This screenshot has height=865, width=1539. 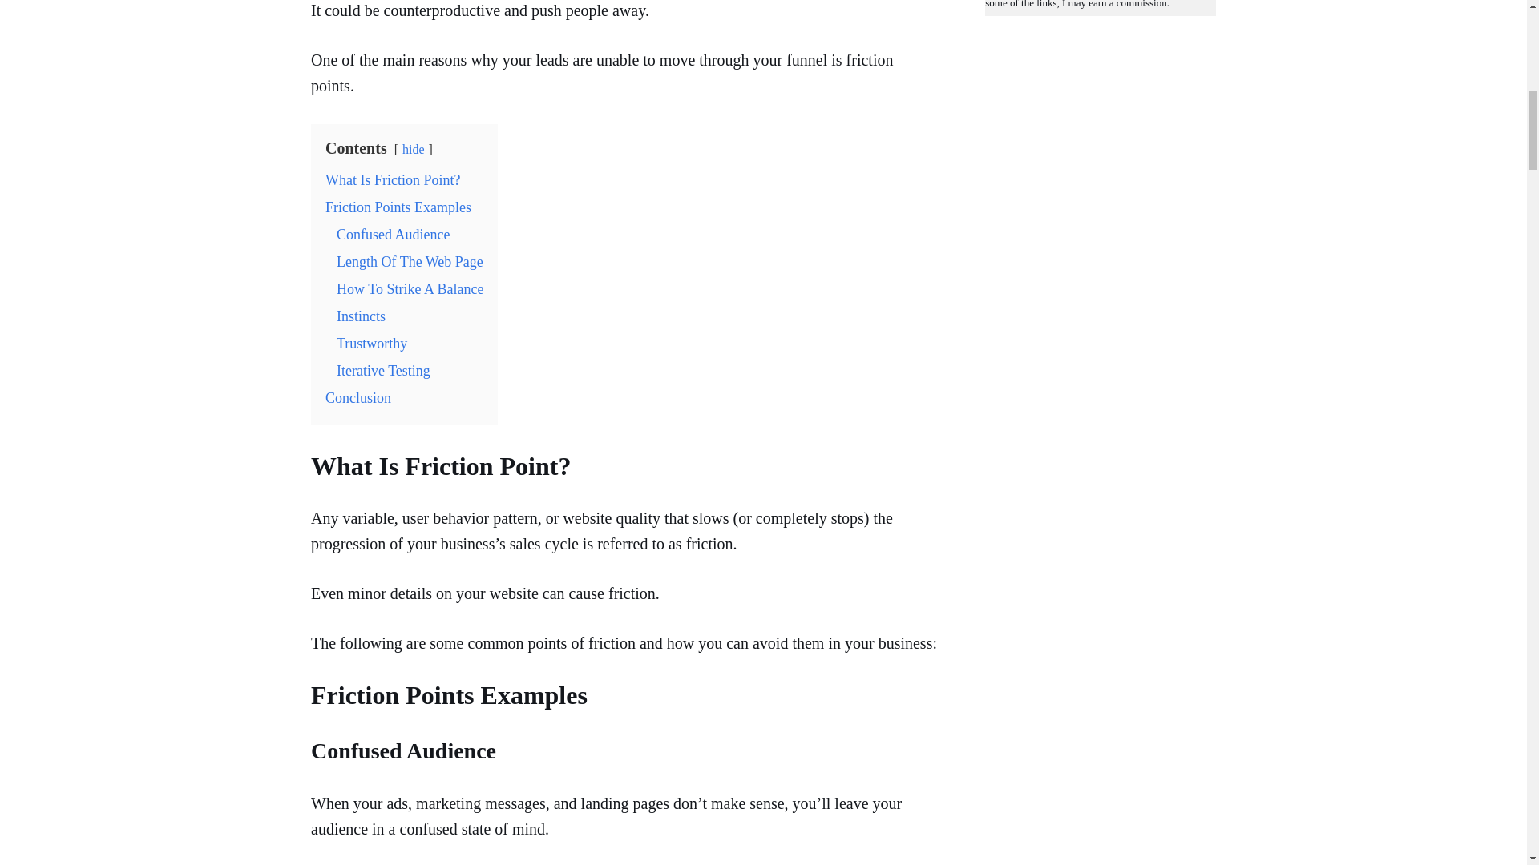 I want to click on Instincts, so click(x=361, y=316).